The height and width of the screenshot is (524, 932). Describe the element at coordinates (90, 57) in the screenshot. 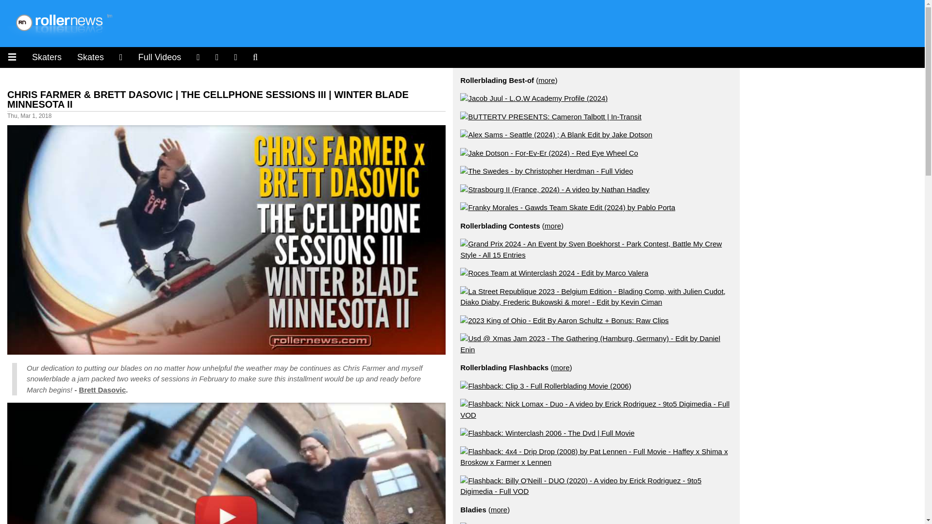

I see `Skates` at that location.